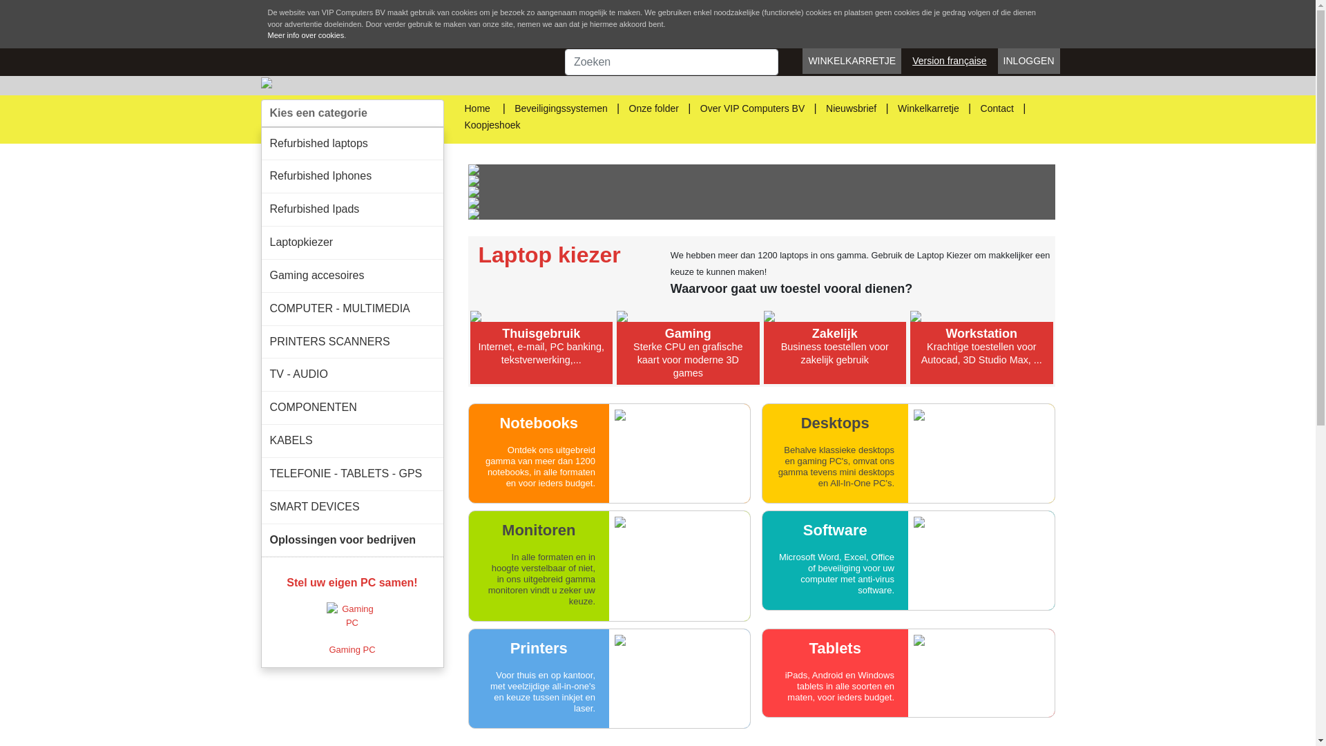  What do you see at coordinates (352, 113) in the screenshot?
I see `Kies een categorie` at bounding box center [352, 113].